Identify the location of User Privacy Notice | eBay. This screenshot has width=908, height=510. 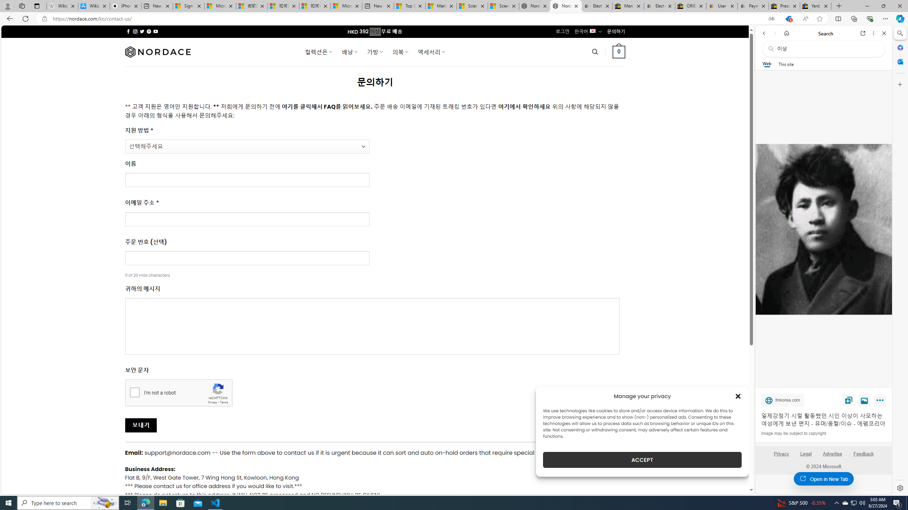
(722, 6).